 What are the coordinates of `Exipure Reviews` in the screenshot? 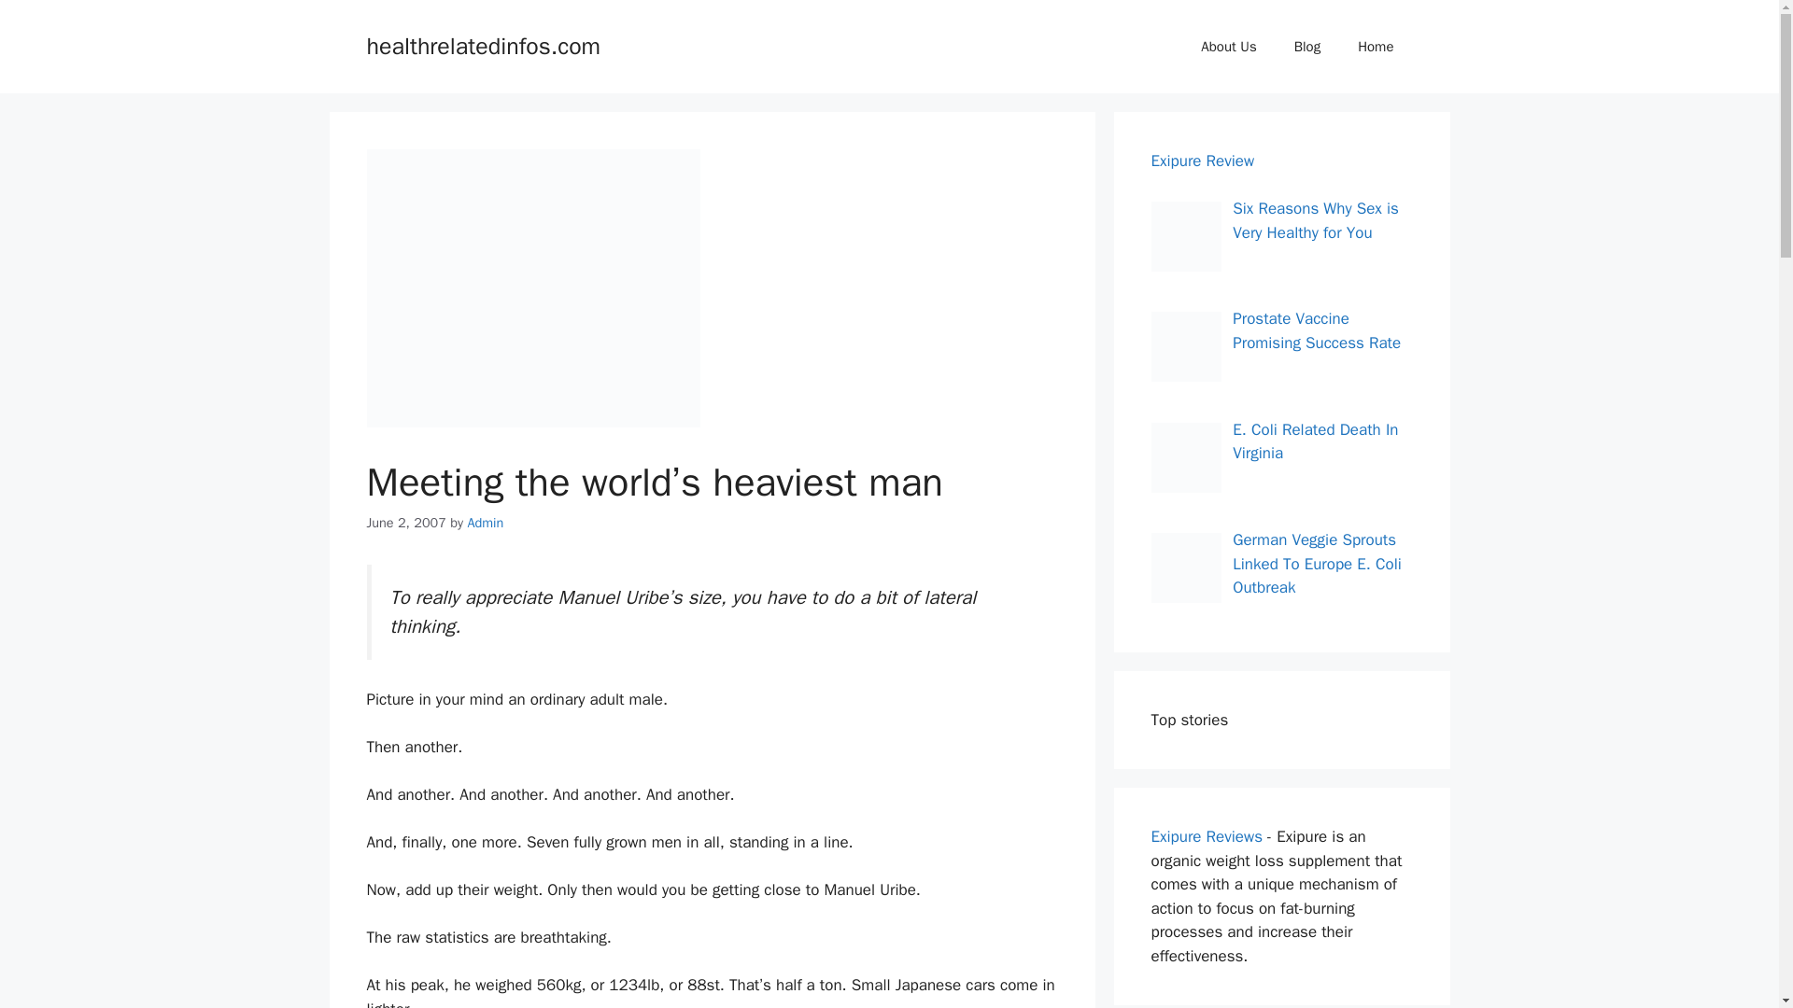 It's located at (1207, 836).